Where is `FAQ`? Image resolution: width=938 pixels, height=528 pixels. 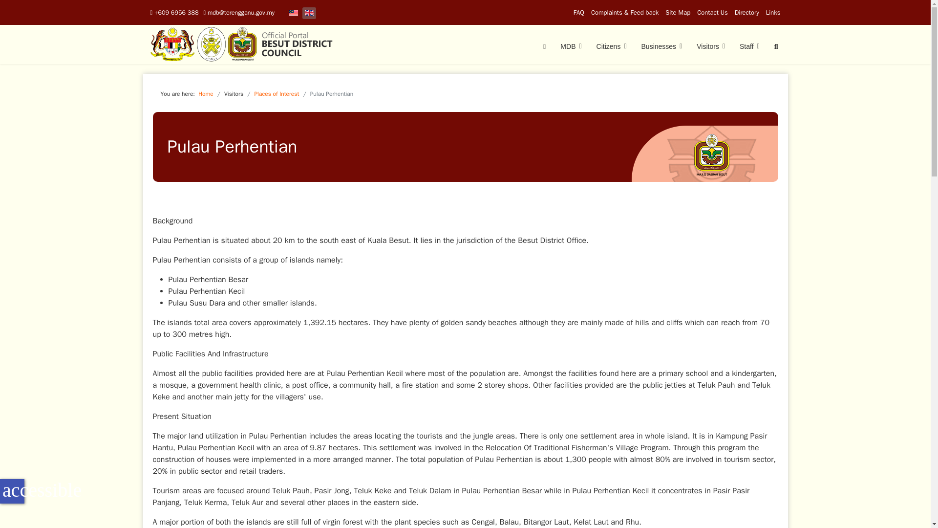
FAQ is located at coordinates (578, 12).